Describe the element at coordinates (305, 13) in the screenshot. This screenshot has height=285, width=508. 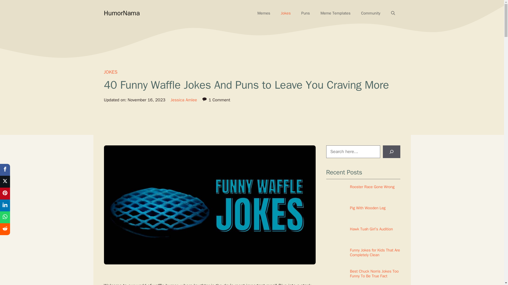
I see `Puns` at that location.